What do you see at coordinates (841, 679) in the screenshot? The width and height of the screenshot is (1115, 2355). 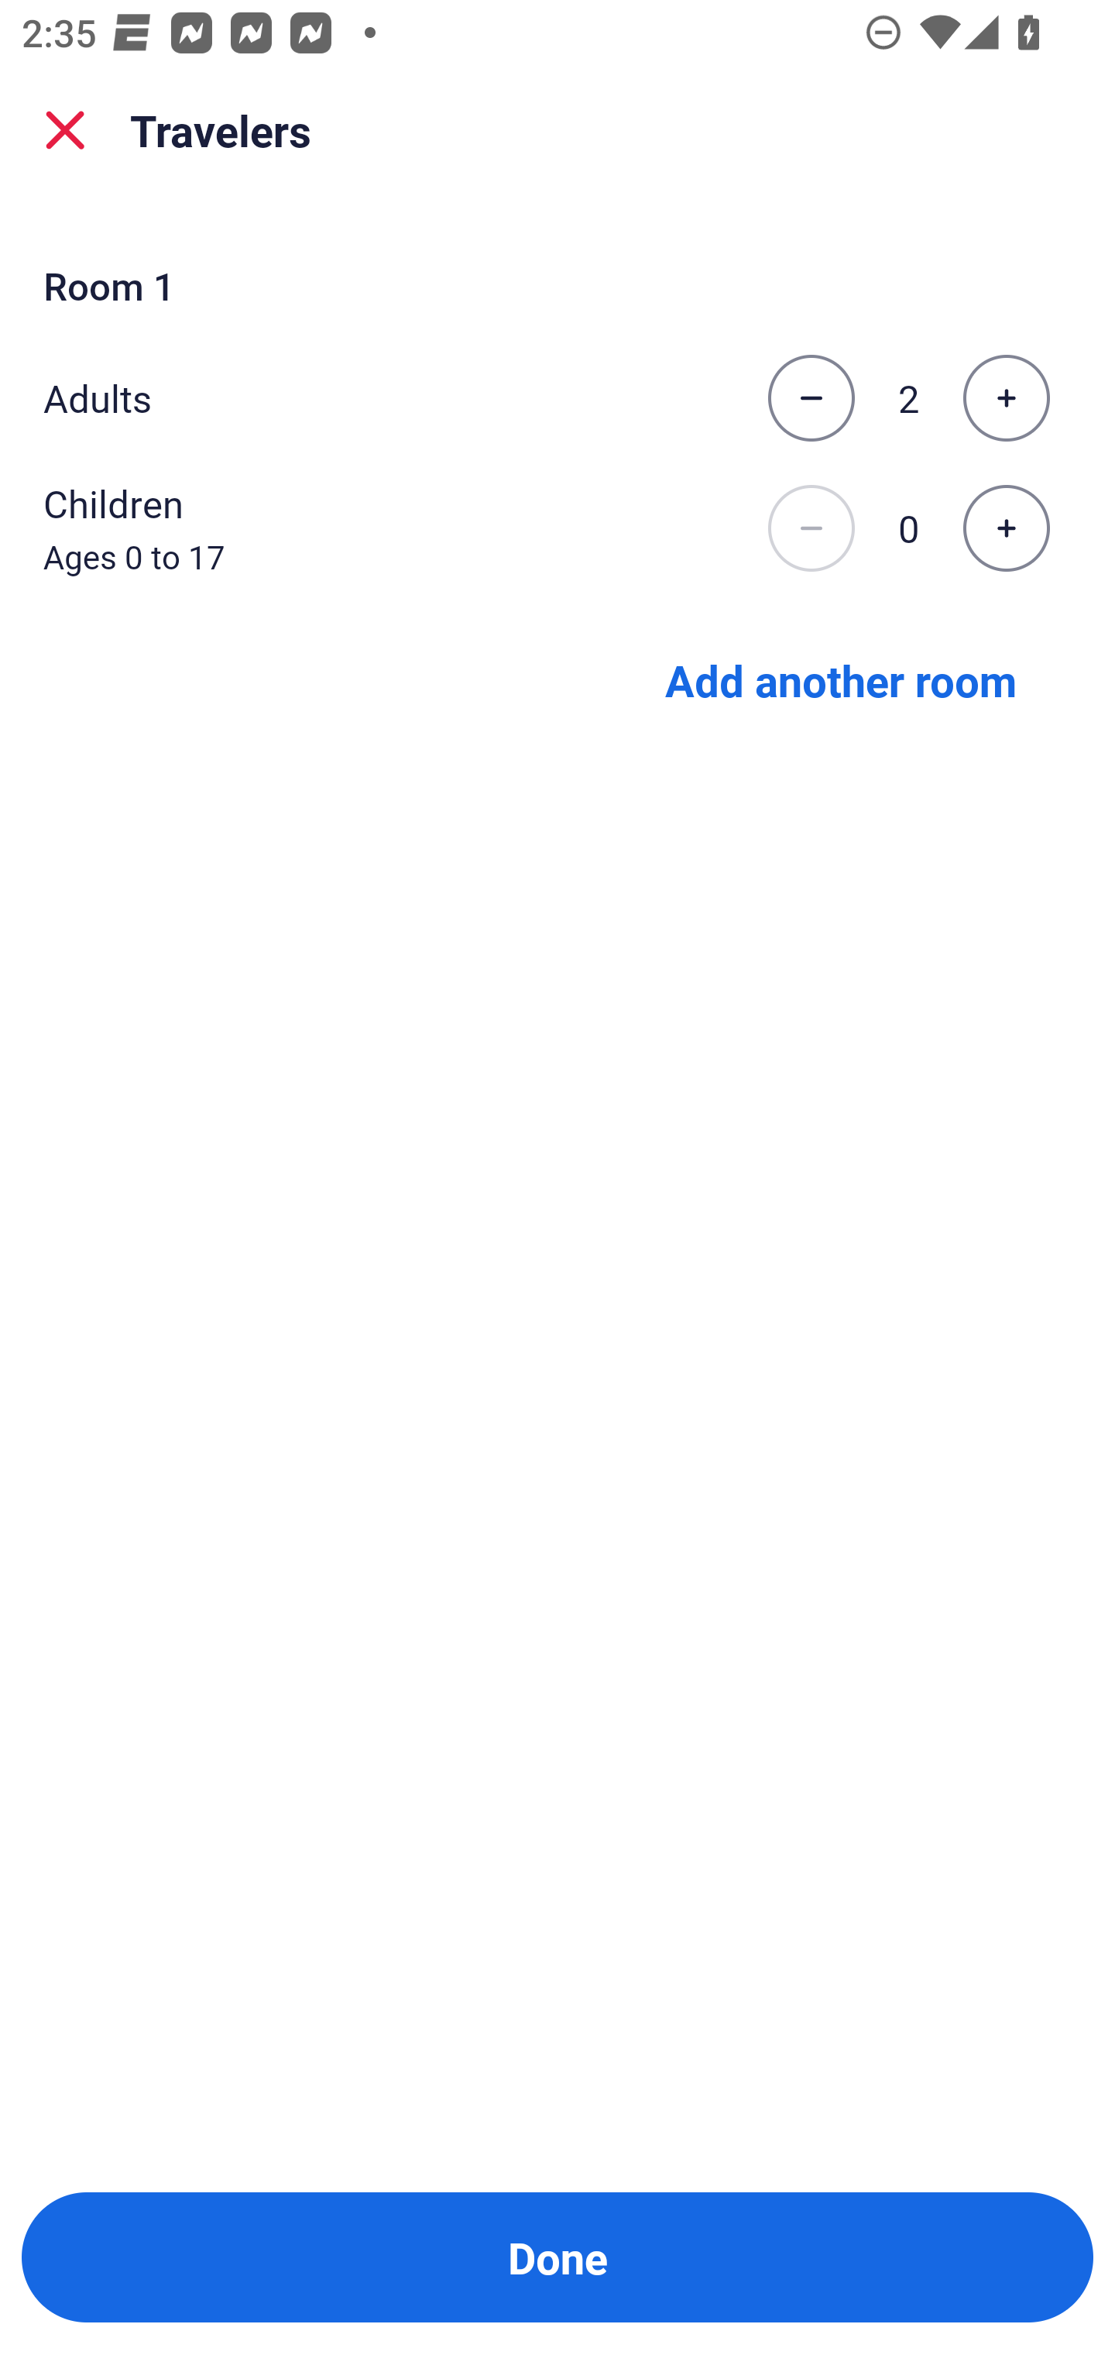 I see `Add another room` at bounding box center [841, 679].